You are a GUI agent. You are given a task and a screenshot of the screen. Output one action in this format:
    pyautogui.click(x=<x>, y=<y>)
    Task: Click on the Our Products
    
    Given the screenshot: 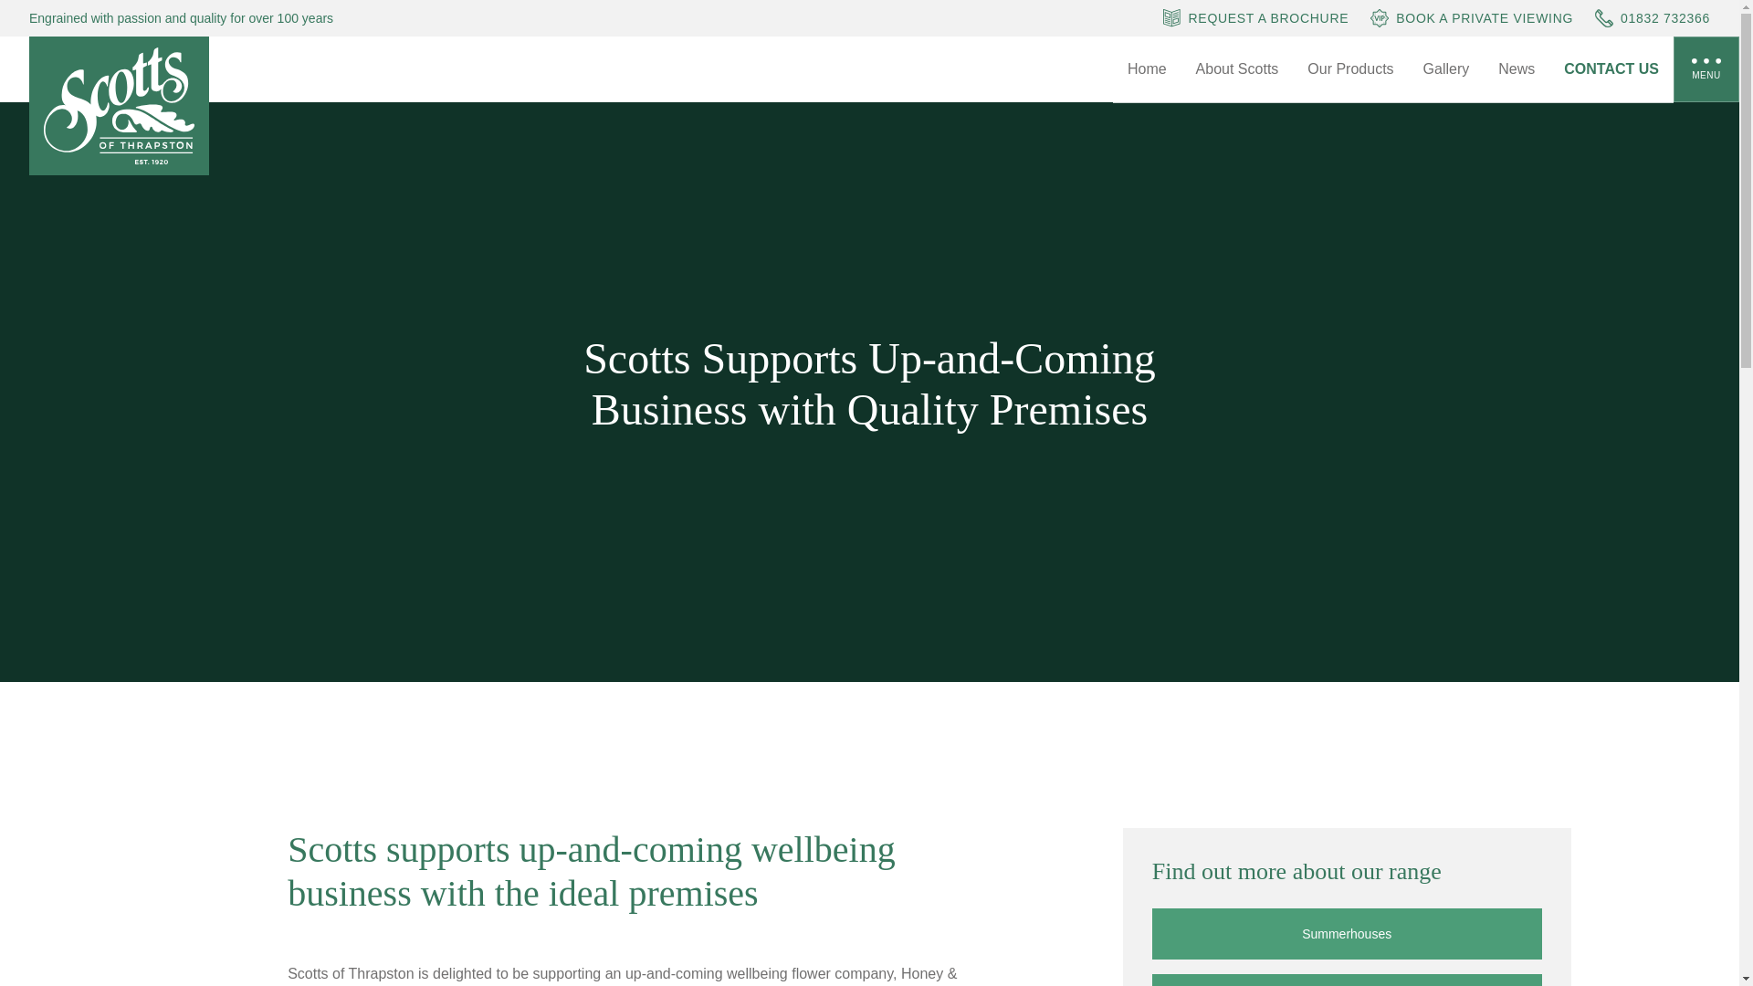 What is the action you would take?
    pyautogui.click(x=1349, y=69)
    